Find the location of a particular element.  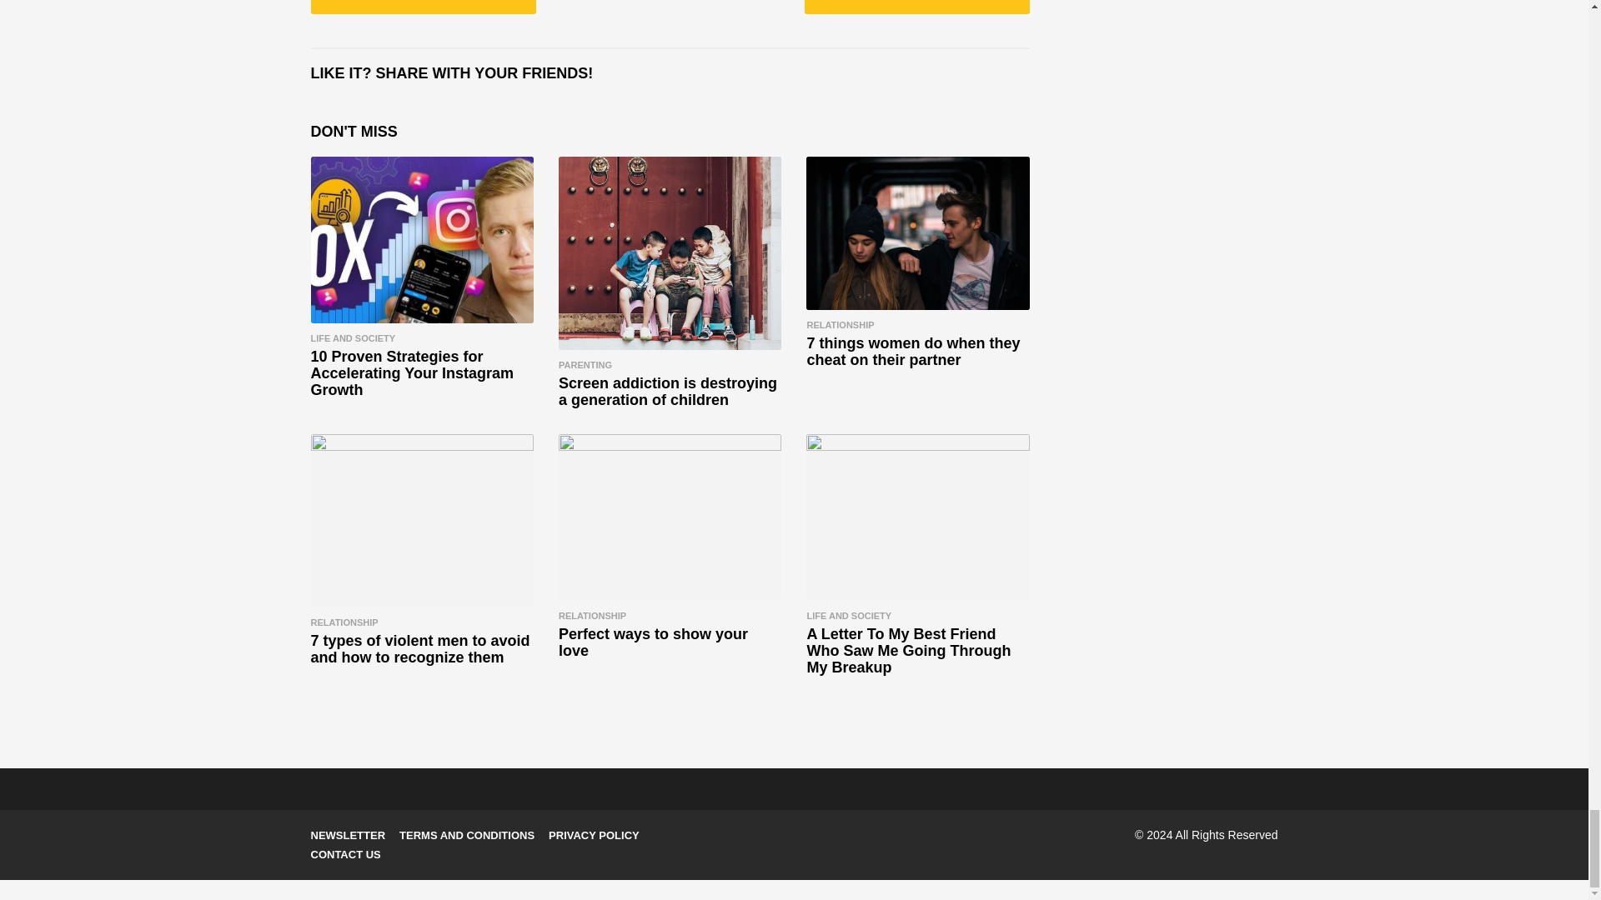

7 things women do when they cheat on their partner is located at coordinates (917, 232).